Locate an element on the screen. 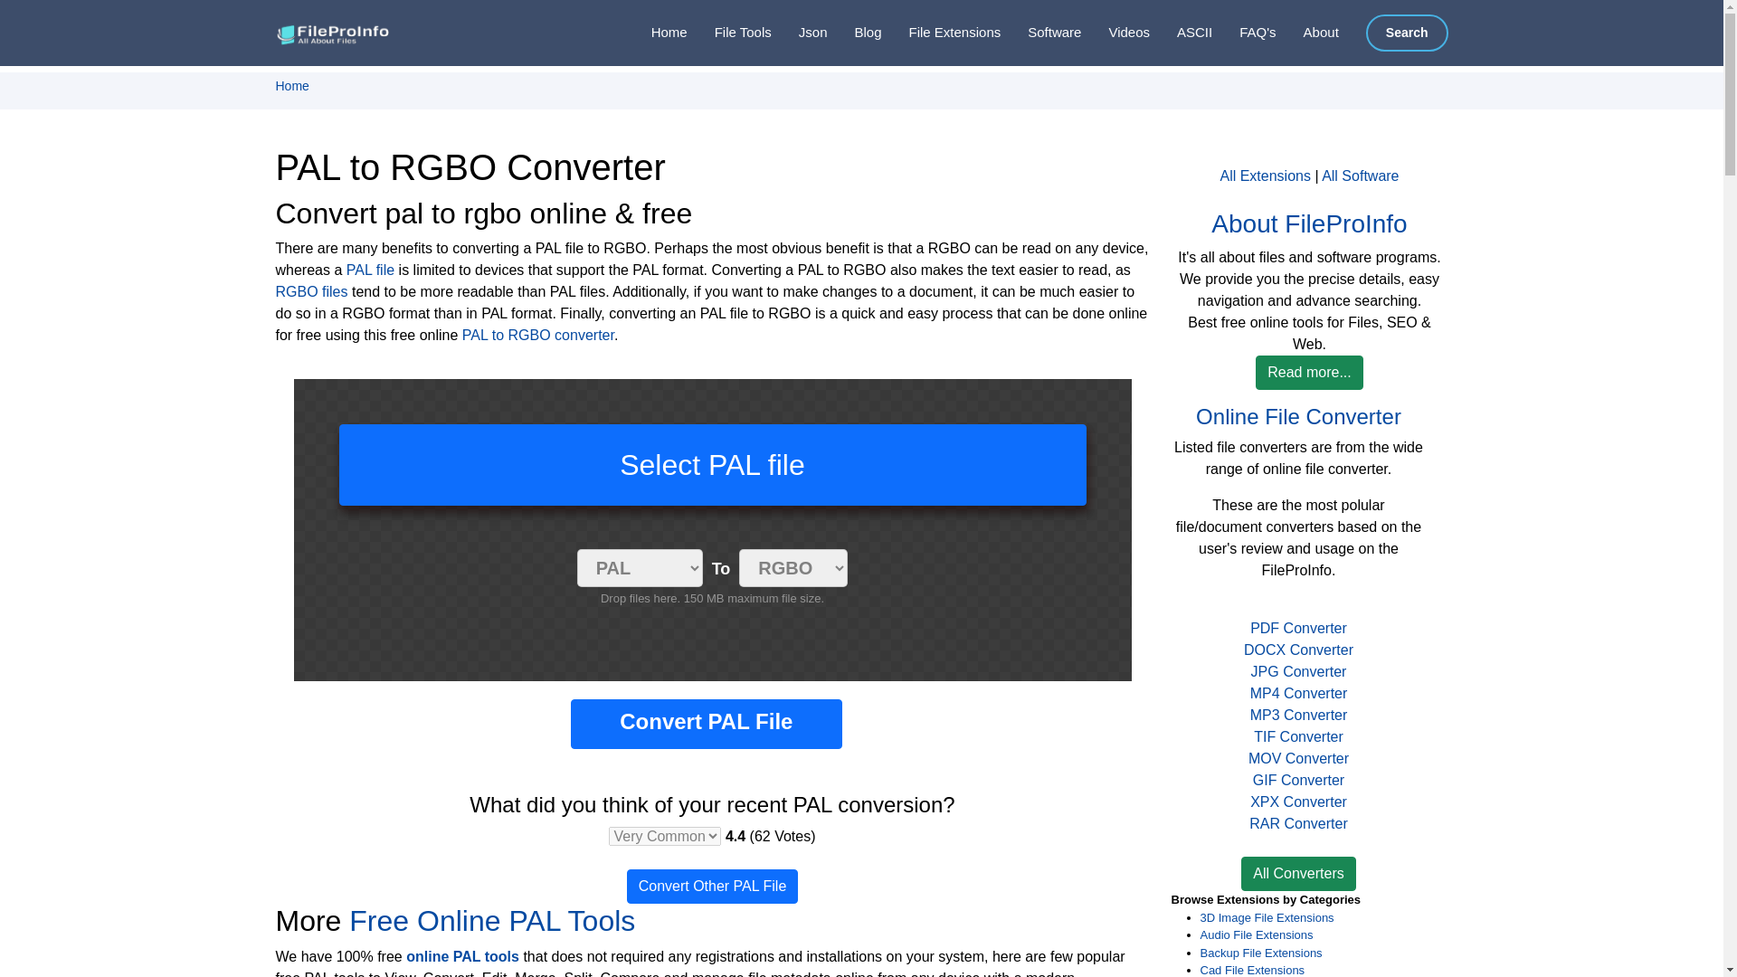 Image resolution: width=1737 pixels, height=977 pixels. File Extensions is located at coordinates (942, 33).